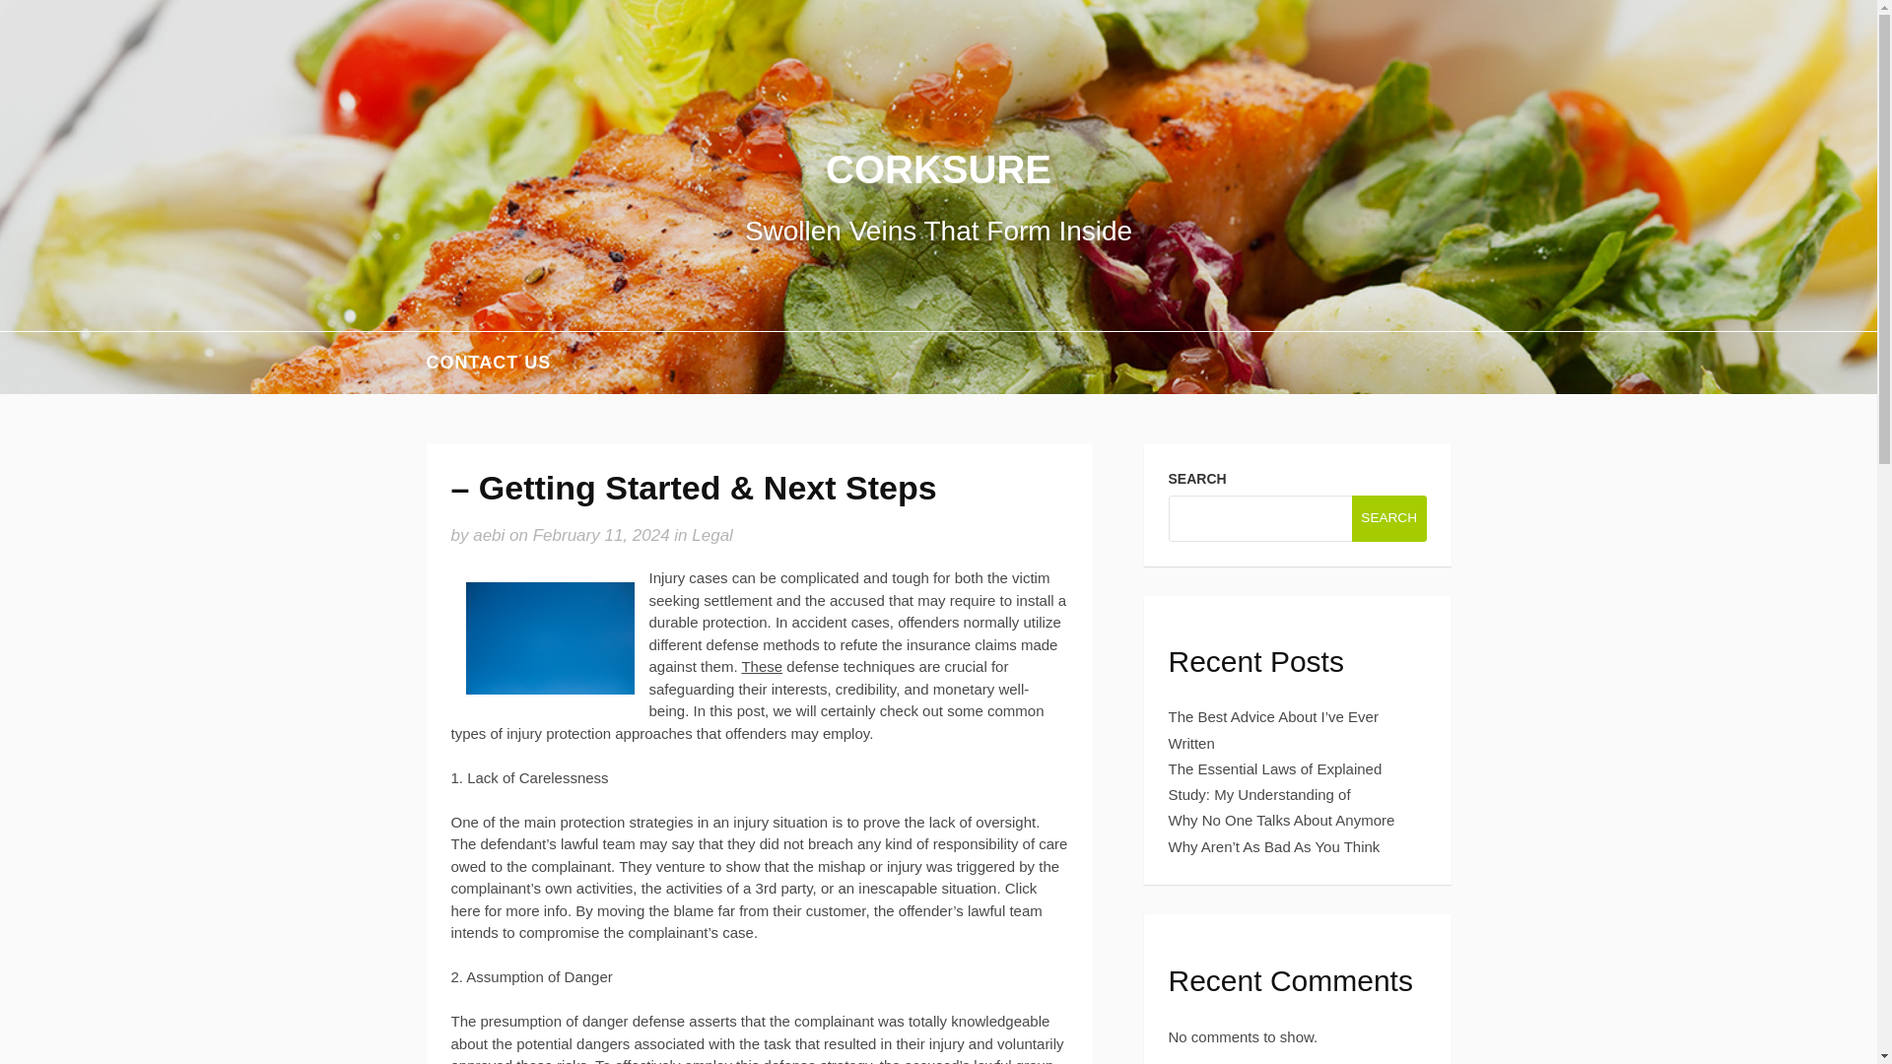 The width and height of the screenshot is (1892, 1064). I want to click on aebi, so click(489, 534).